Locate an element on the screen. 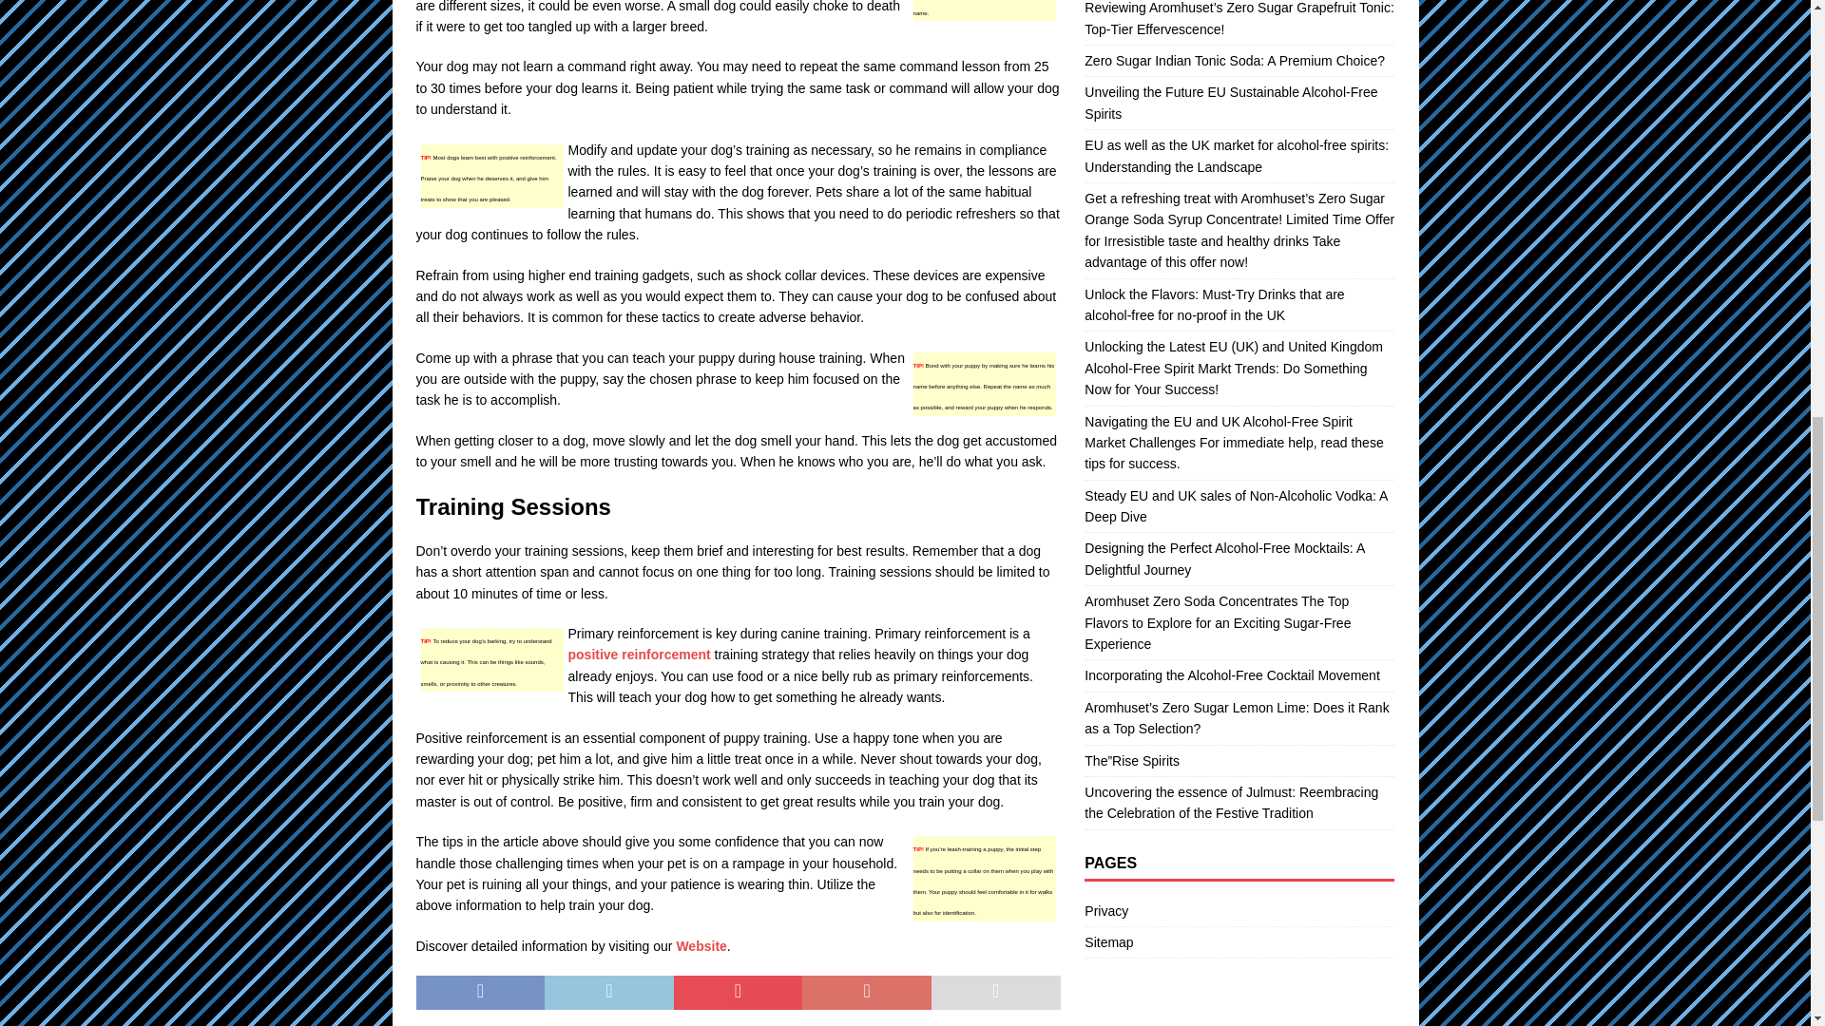 The width and height of the screenshot is (1825, 1026). Website is located at coordinates (701, 946).